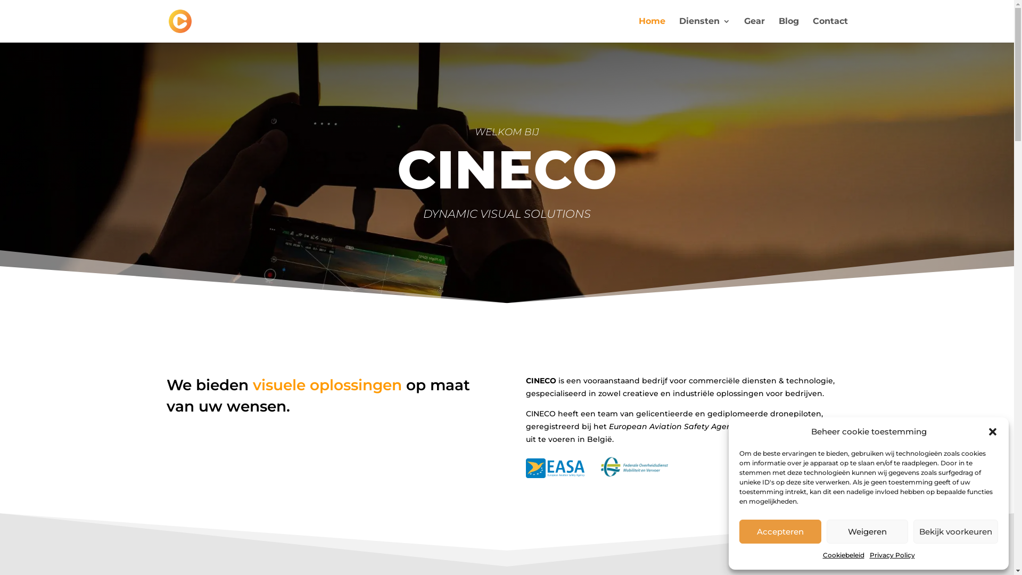  What do you see at coordinates (788, 30) in the screenshot?
I see `Blog` at bounding box center [788, 30].